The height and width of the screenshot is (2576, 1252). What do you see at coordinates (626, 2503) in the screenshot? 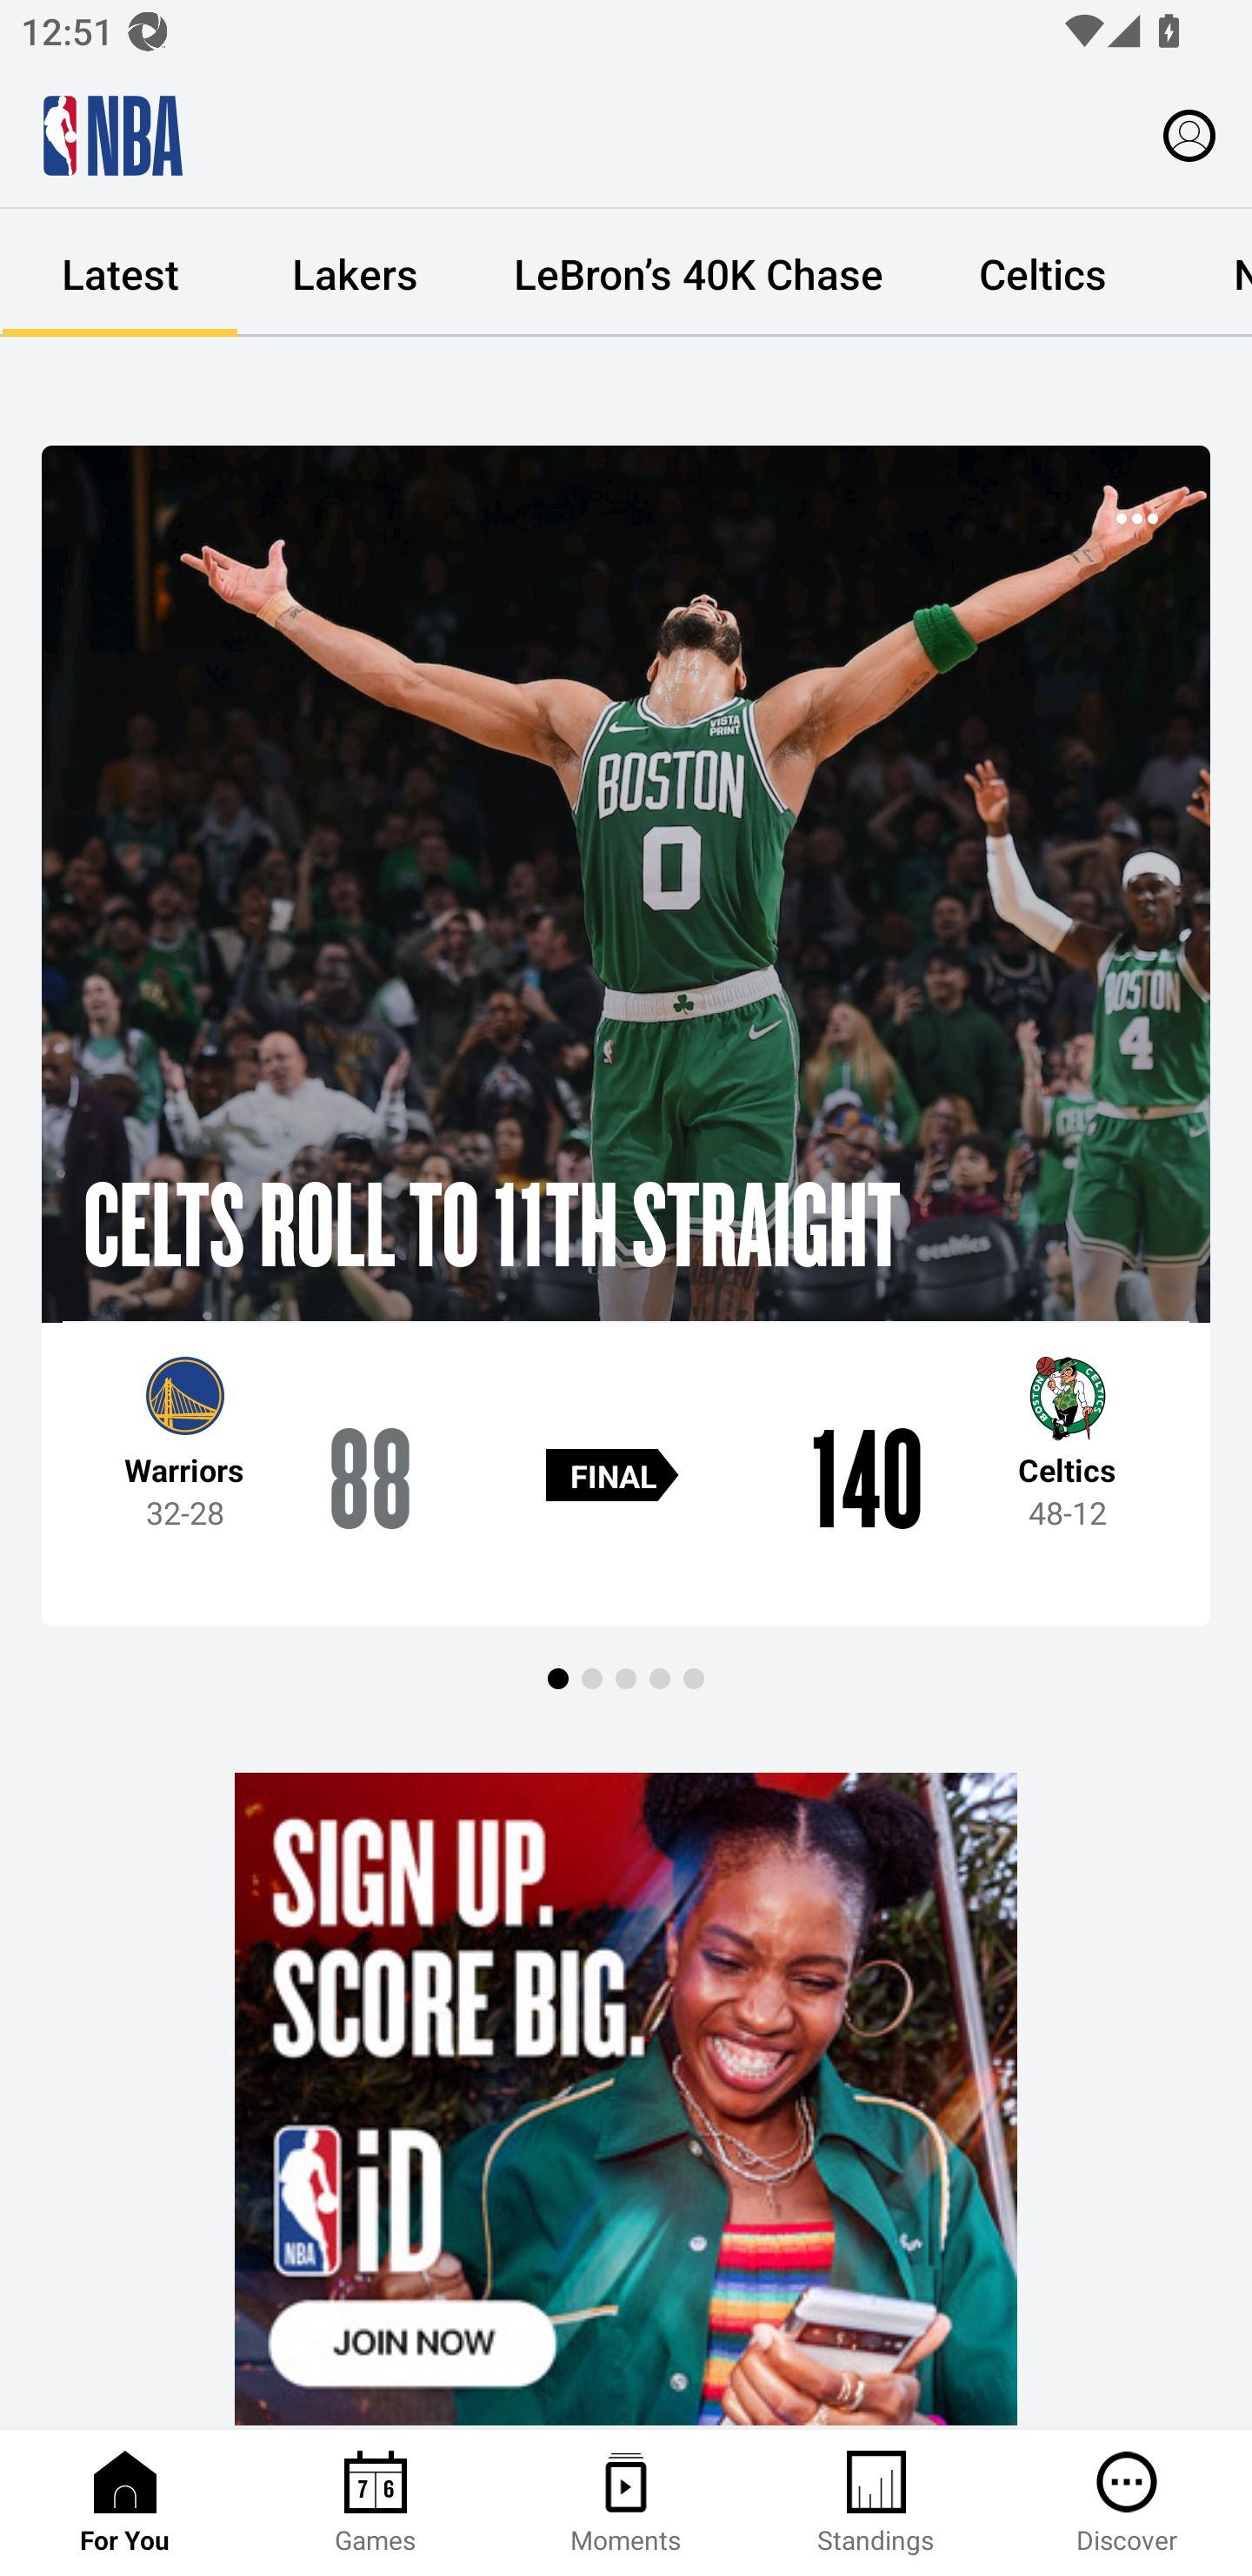
I see `Moments` at bounding box center [626, 2503].